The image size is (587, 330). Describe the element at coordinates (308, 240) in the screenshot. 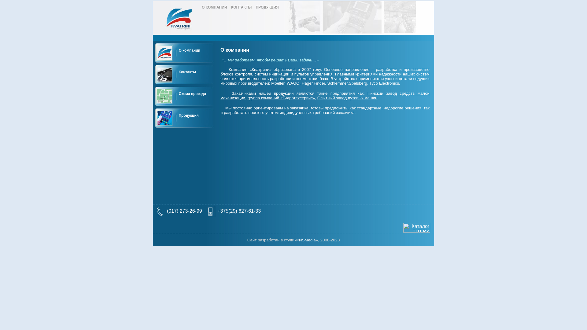

I see `NSMedia` at that location.